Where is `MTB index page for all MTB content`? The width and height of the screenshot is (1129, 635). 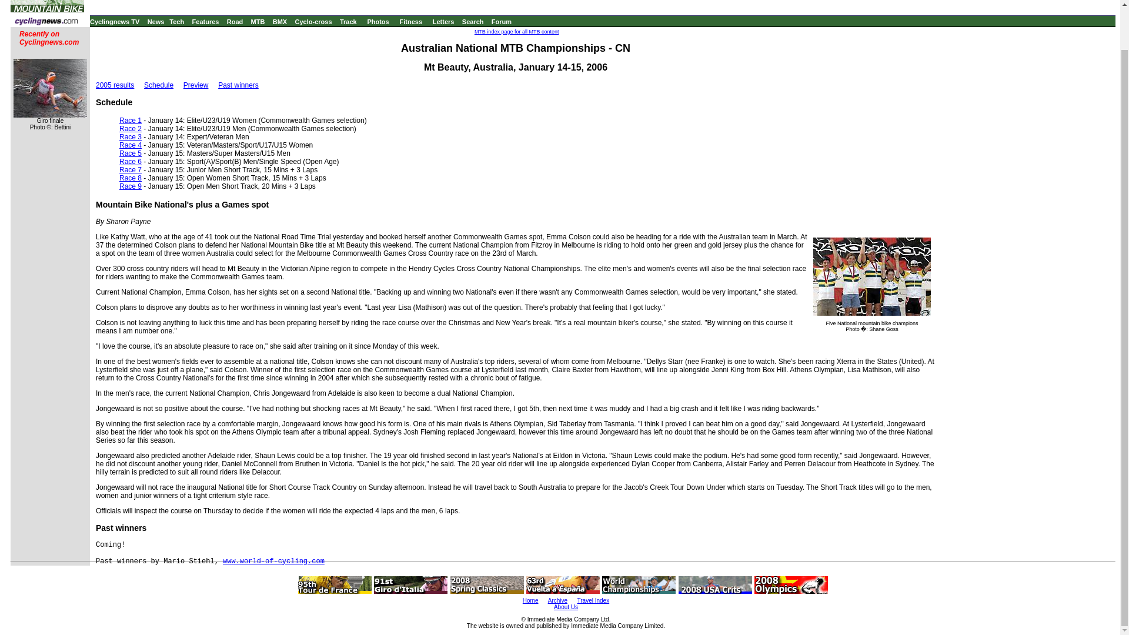
MTB index page for all MTB content is located at coordinates (516, 32).